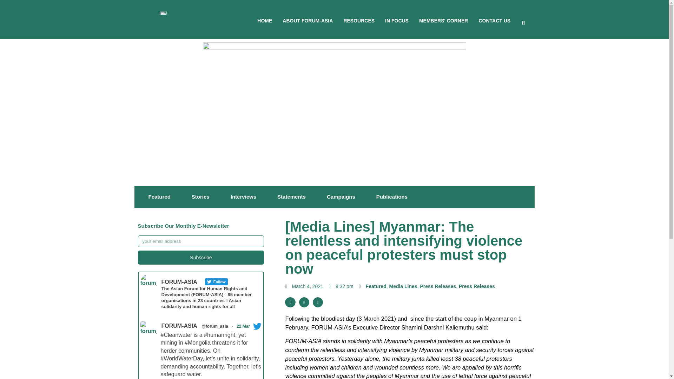 The height and width of the screenshot is (379, 674). I want to click on CONTACT US, so click(494, 20).